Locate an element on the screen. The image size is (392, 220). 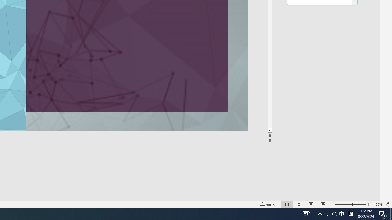
Swahili is located at coordinates (319, 199).